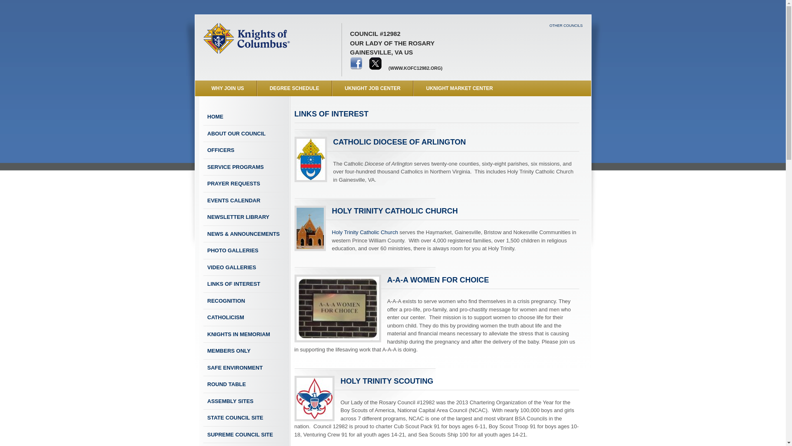 This screenshot has height=446, width=792. Describe the element at coordinates (244, 334) in the screenshot. I see `KNIGHTS IN MEMORIAM` at that location.